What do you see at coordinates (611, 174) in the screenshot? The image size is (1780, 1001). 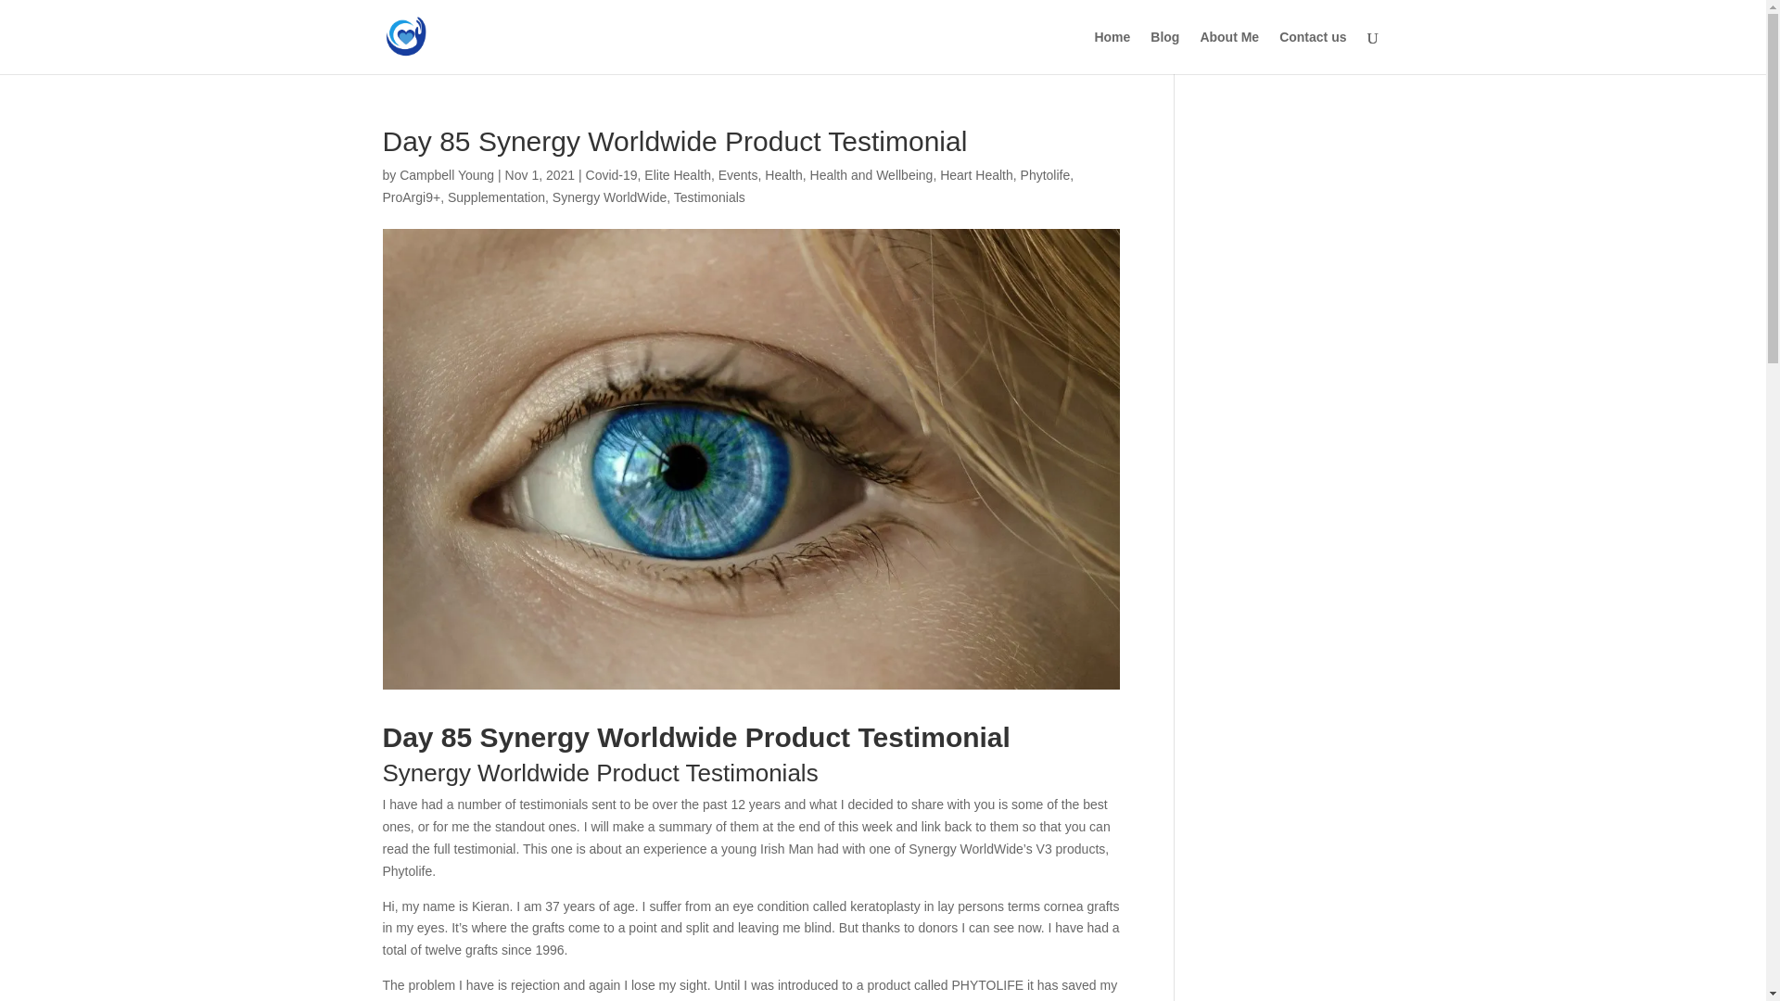 I see `Covid-19` at bounding box center [611, 174].